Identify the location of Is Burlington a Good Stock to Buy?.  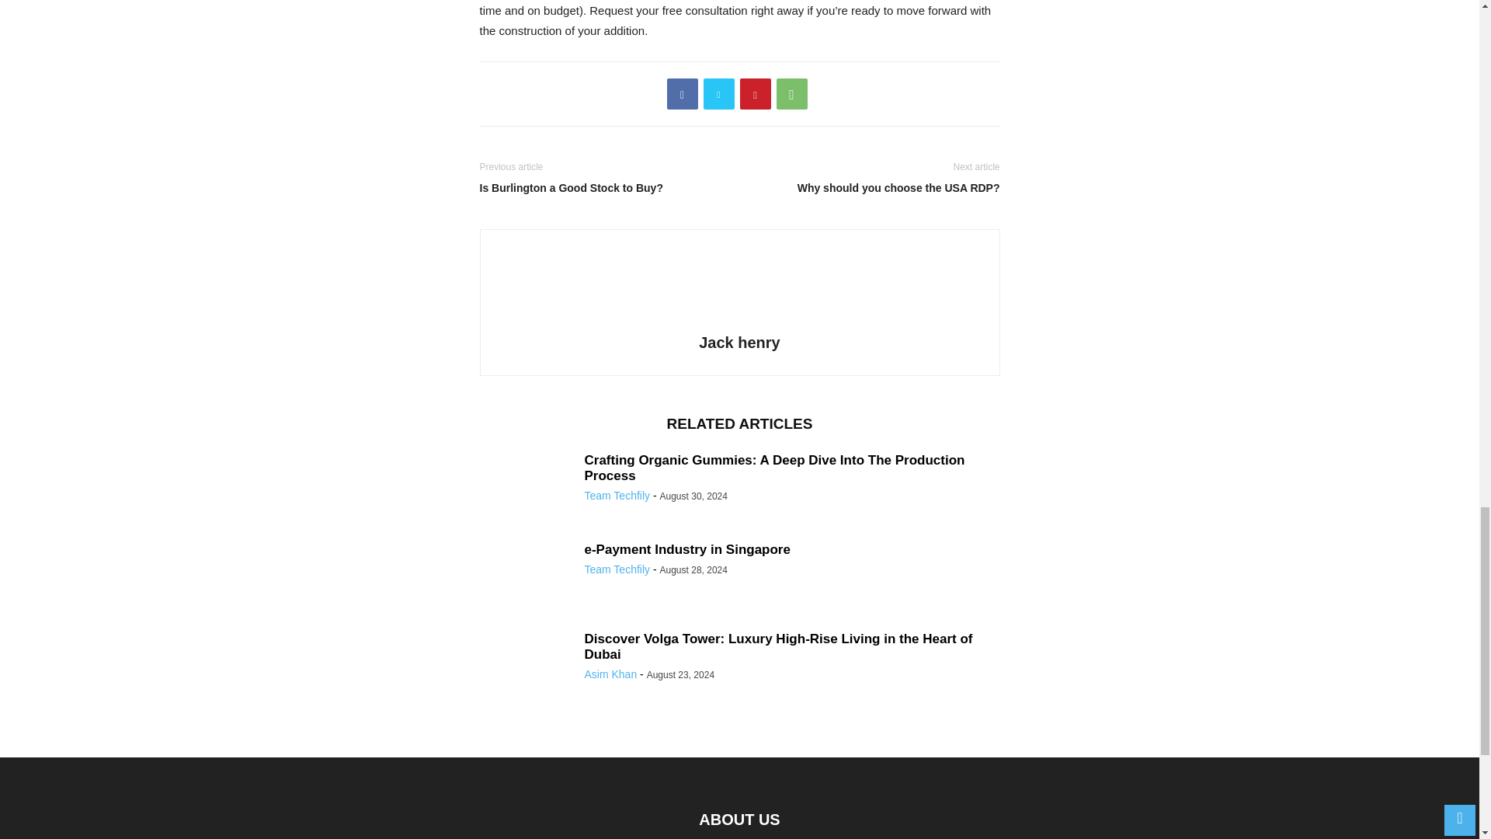
(606, 188).